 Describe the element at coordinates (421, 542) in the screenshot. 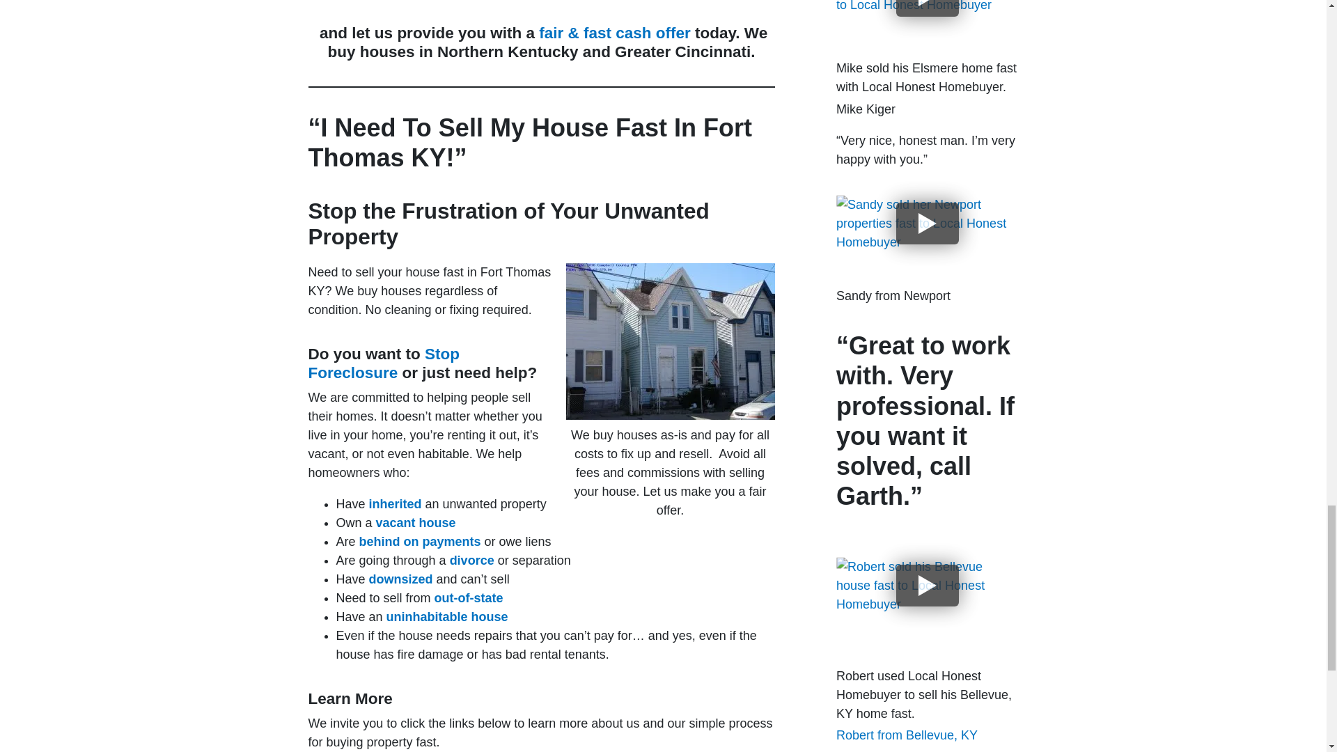

I see `behind on payments` at that location.